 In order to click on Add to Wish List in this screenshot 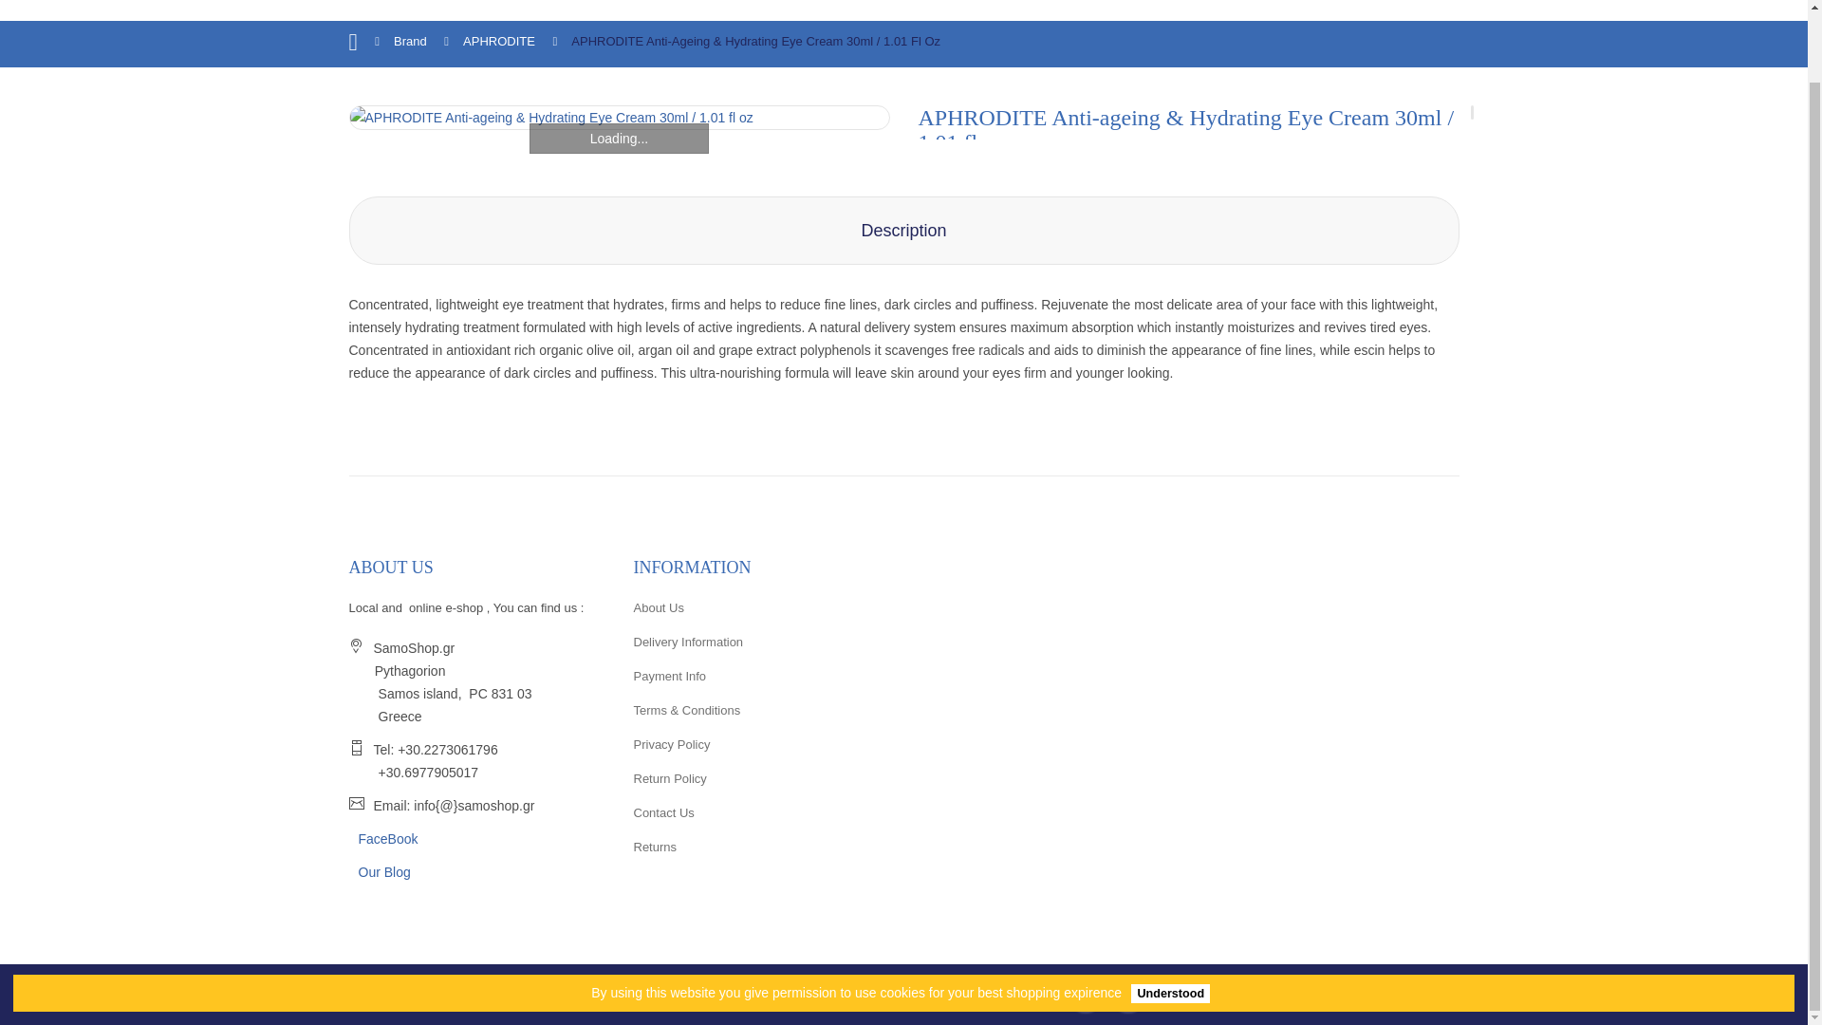, I will do `click(1129, 465)`.